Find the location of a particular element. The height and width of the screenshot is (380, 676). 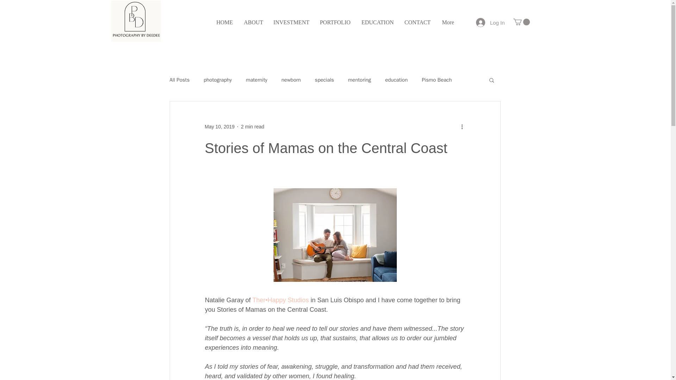

specials is located at coordinates (324, 80).